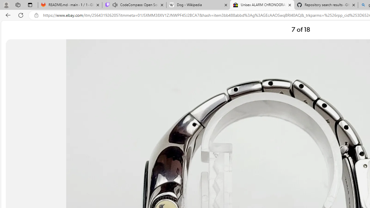 The image size is (370, 208). What do you see at coordinates (115, 5) in the screenshot?
I see `Mute tab` at bounding box center [115, 5].